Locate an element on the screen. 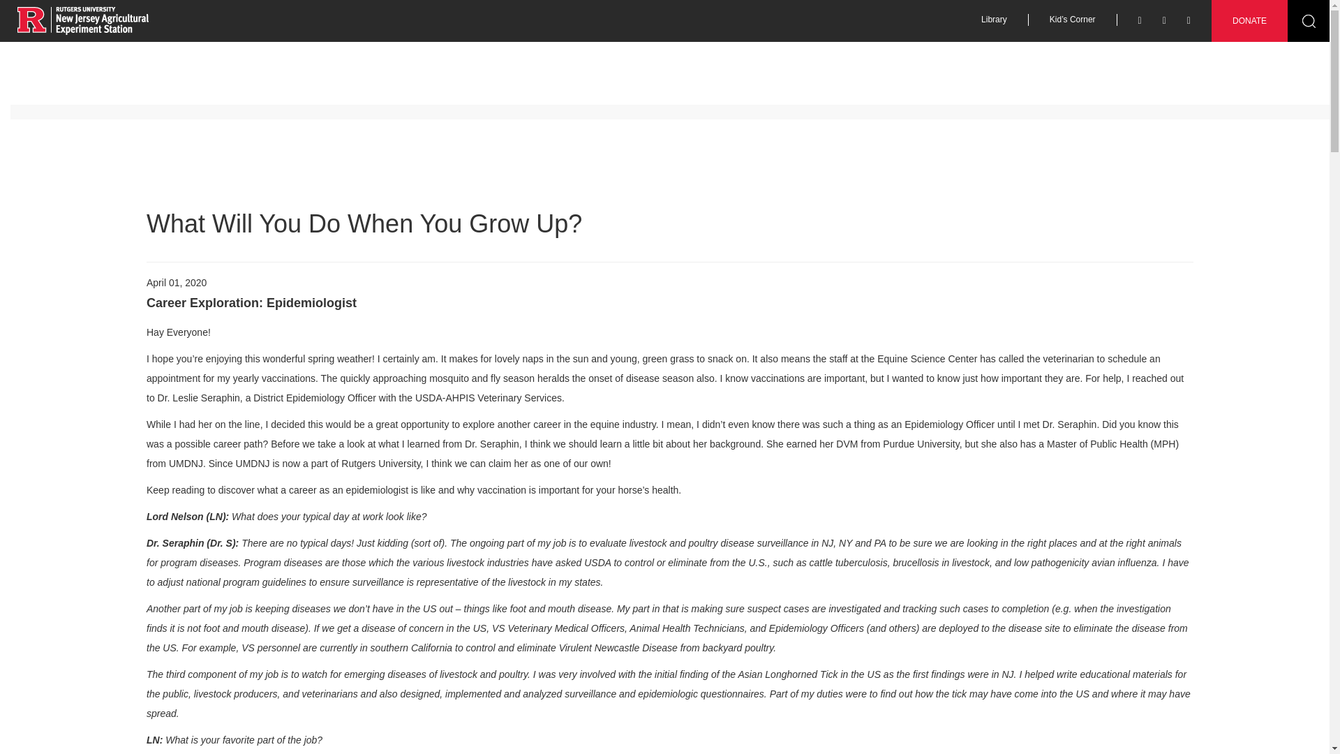 This screenshot has height=754, width=1340. Equine Science Center is located at coordinates (82, 20).